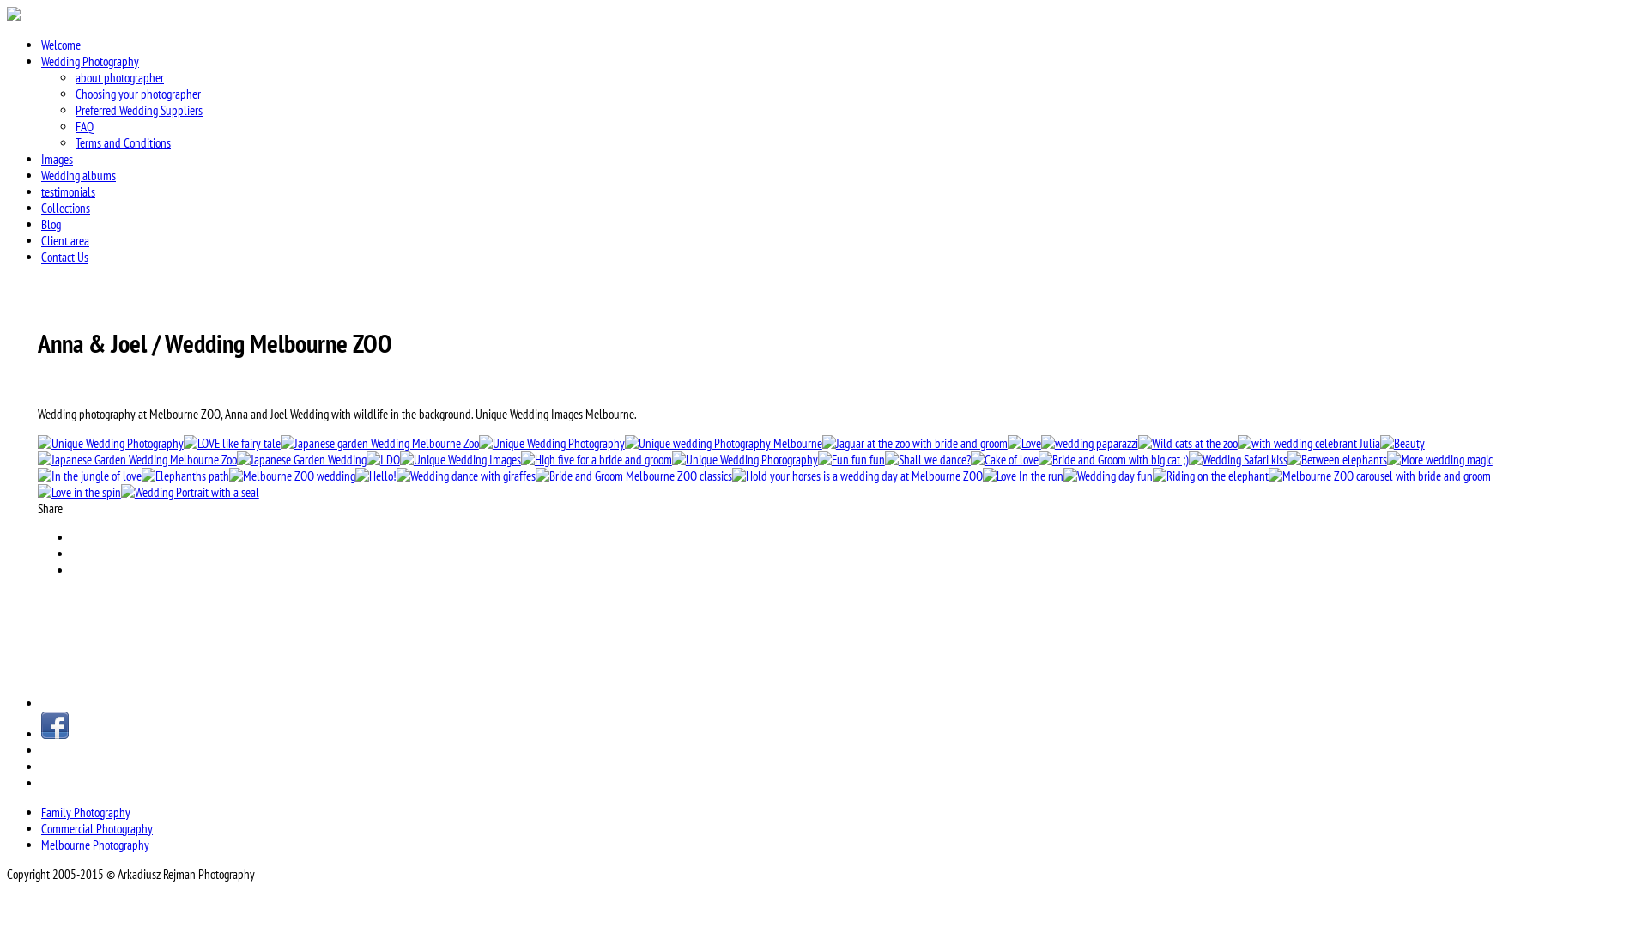  What do you see at coordinates (65, 240) in the screenshot?
I see `Client area` at bounding box center [65, 240].